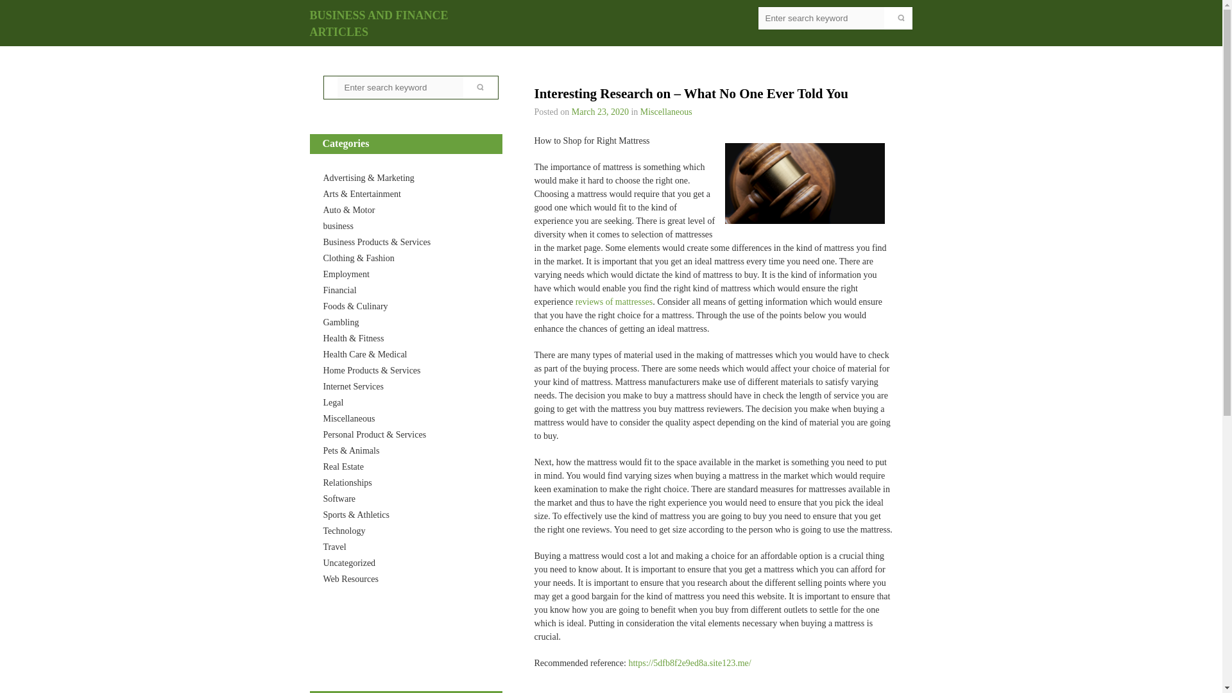 Image resolution: width=1232 pixels, height=693 pixels. What do you see at coordinates (334, 547) in the screenshot?
I see `Travel` at bounding box center [334, 547].